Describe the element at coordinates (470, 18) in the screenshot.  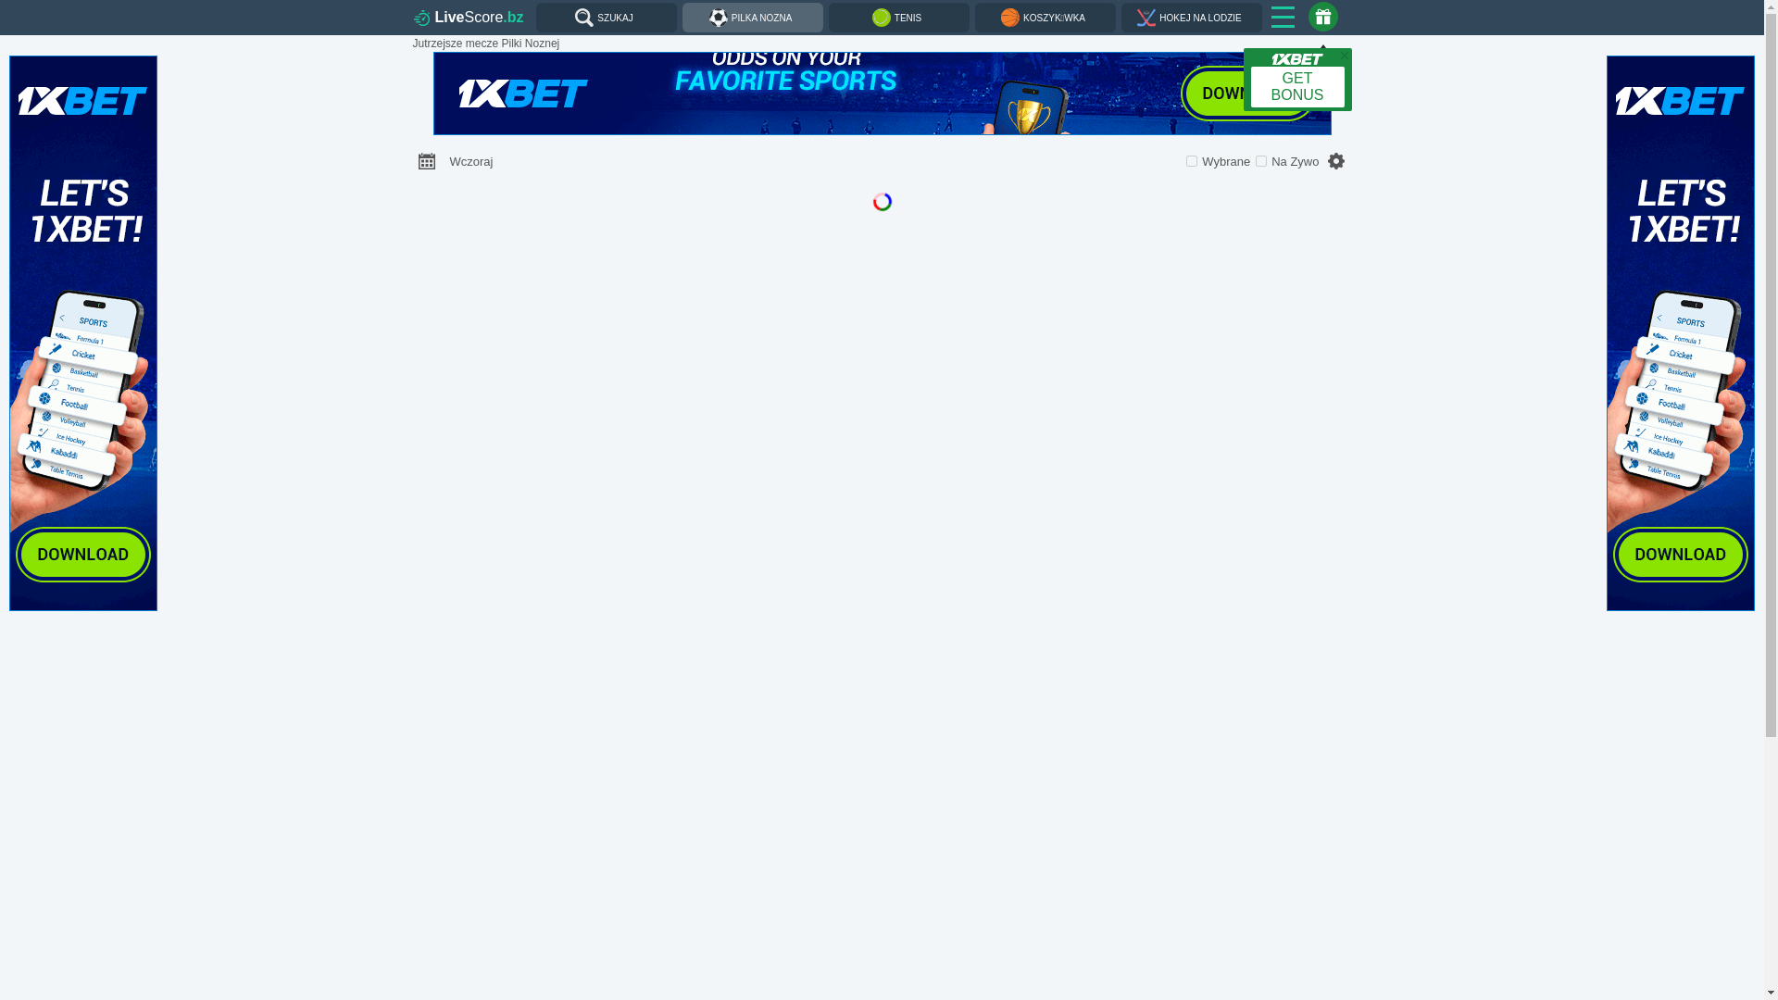
I see `Live
Score
.bz` at that location.